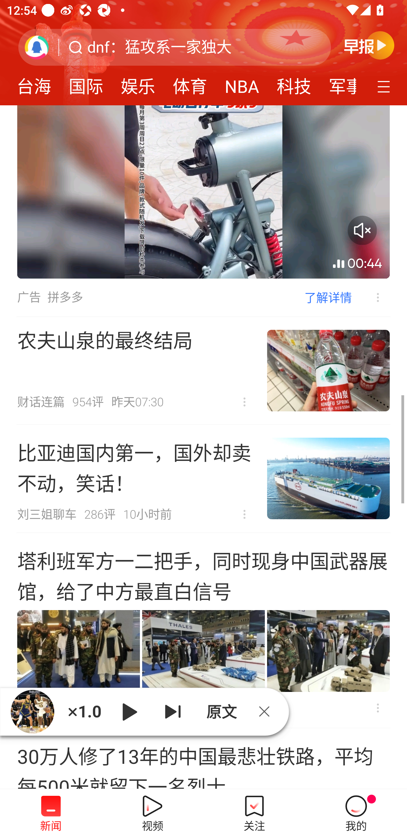 This screenshot has height=838, width=407. What do you see at coordinates (338, 83) in the screenshot?
I see `军事` at bounding box center [338, 83].